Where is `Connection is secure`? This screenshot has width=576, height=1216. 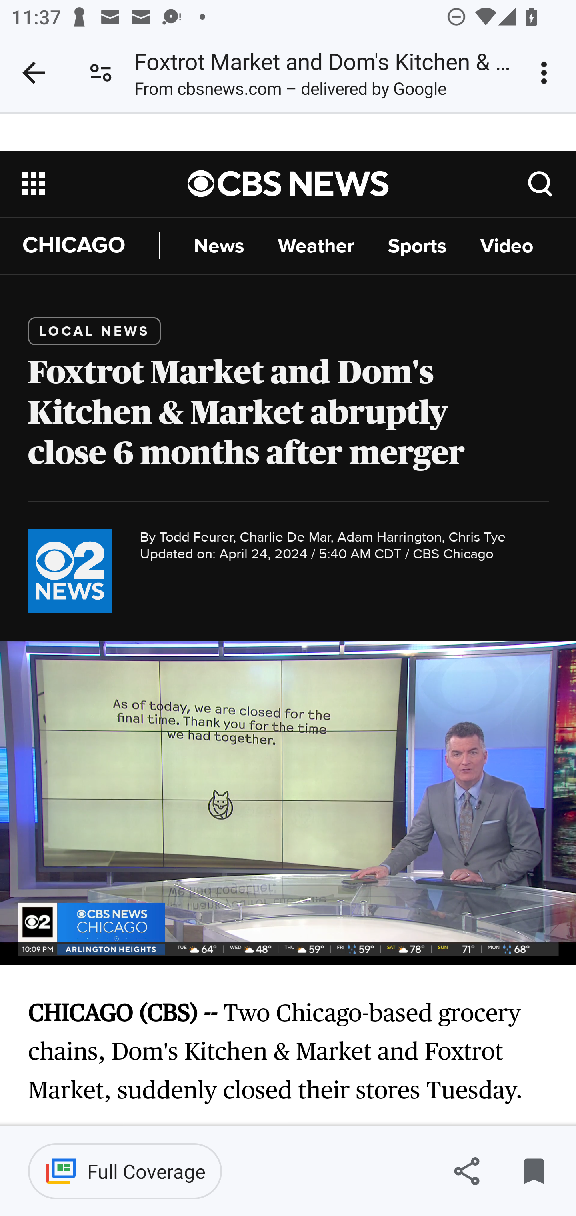
Connection is secure is located at coordinates (101, 73).